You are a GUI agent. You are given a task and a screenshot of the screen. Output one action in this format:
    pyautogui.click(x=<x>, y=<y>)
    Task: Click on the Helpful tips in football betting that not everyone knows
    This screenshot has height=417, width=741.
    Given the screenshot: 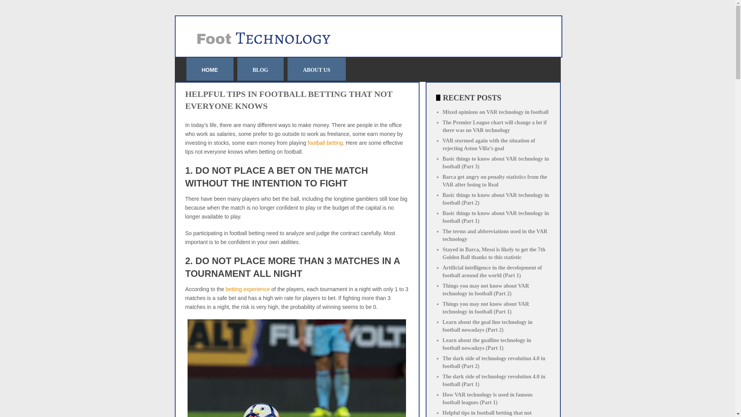 What is the action you would take?
    pyautogui.click(x=487, y=413)
    